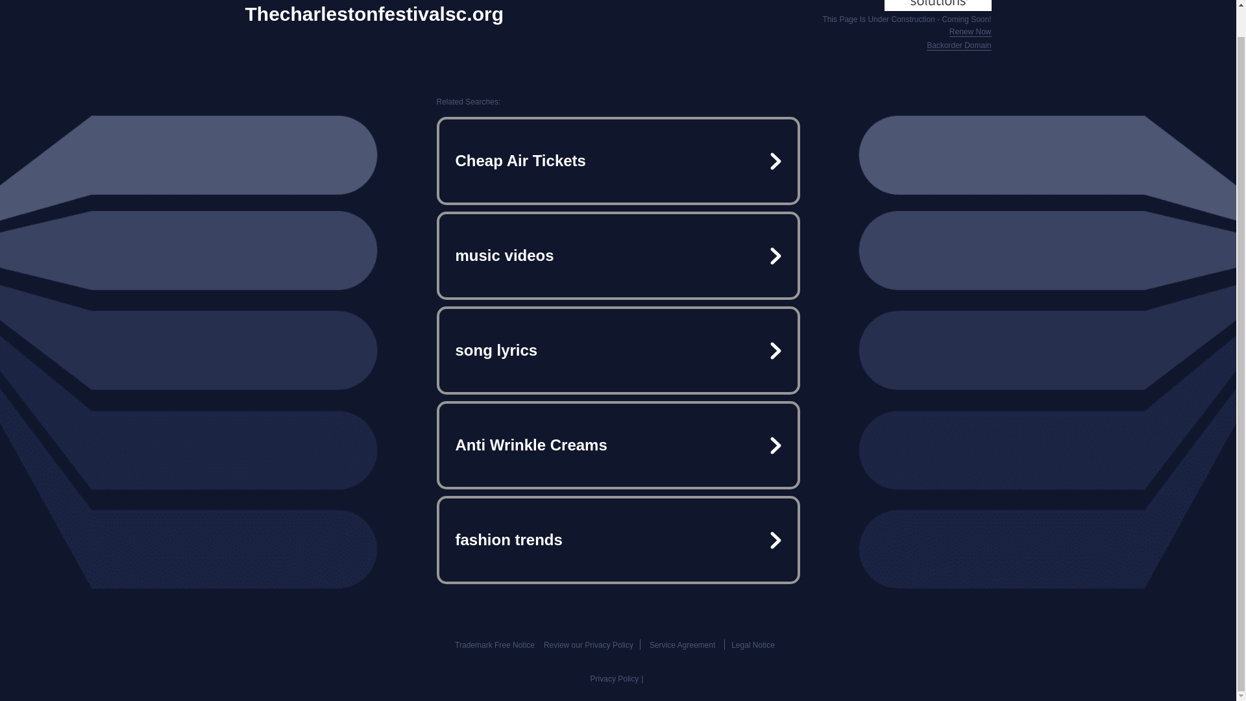 The height and width of the screenshot is (701, 1246). Describe the element at coordinates (753, 645) in the screenshot. I see `Legal Notice` at that location.